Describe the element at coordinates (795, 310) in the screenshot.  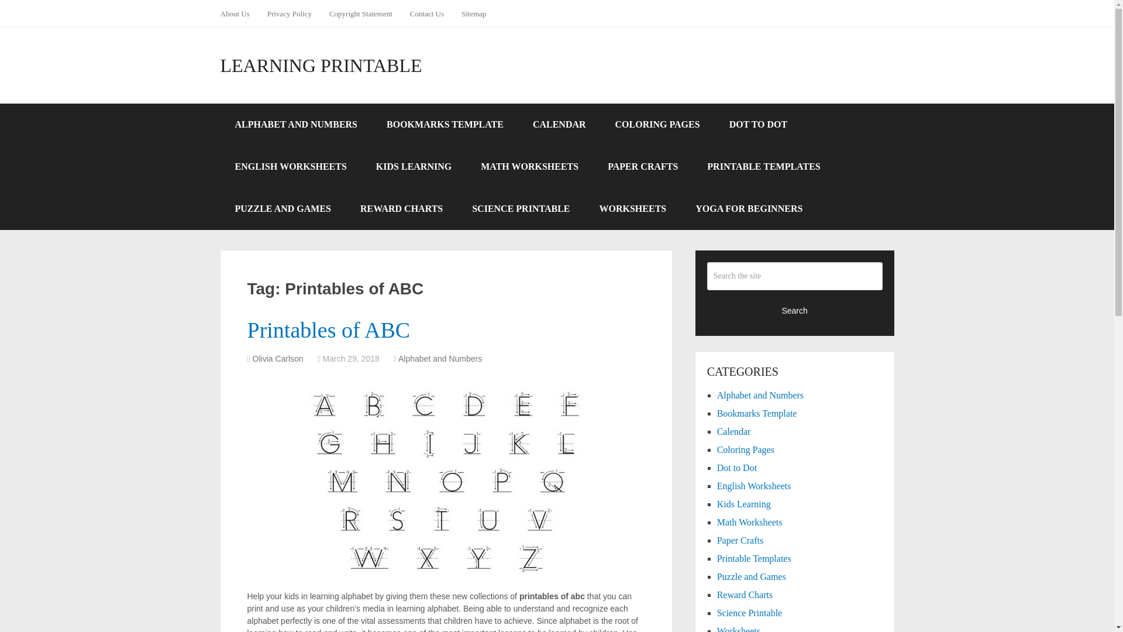
I see `Search` at that location.